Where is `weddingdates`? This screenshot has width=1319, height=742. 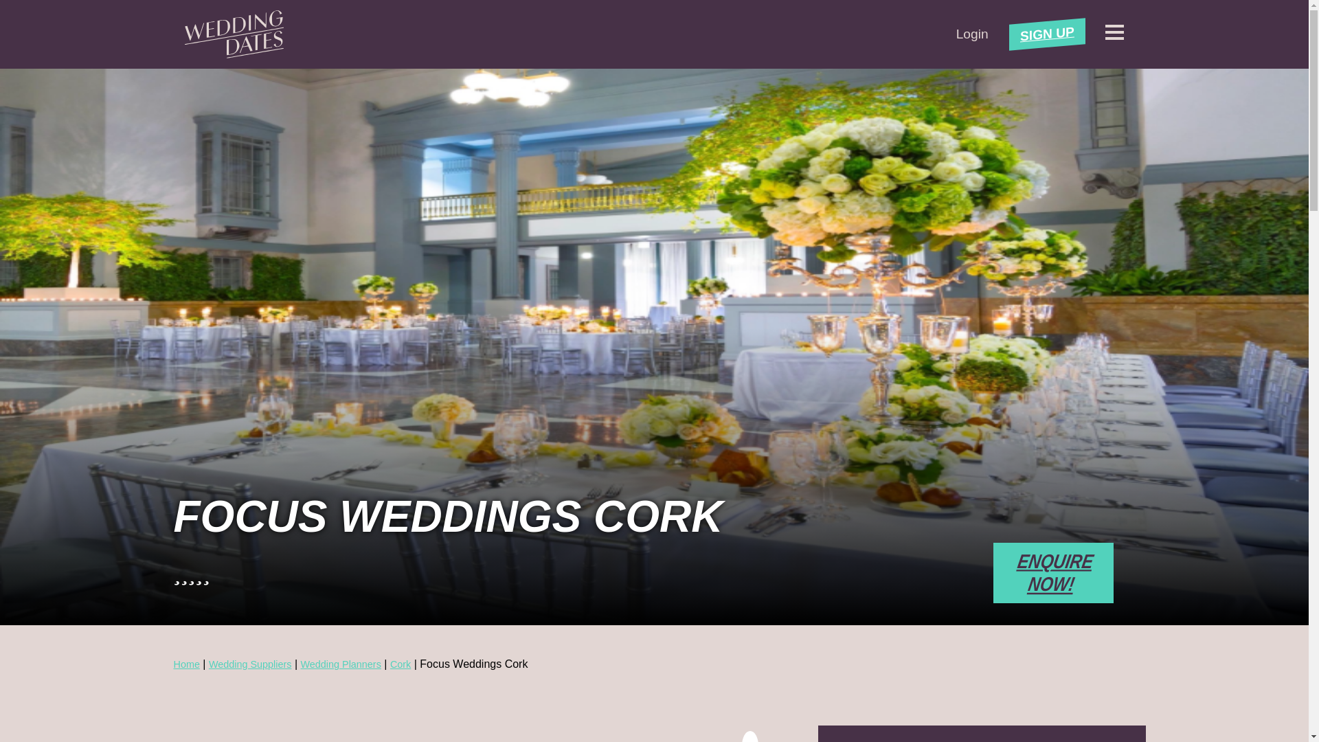
weddingdates is located at coordinates (234, 34).